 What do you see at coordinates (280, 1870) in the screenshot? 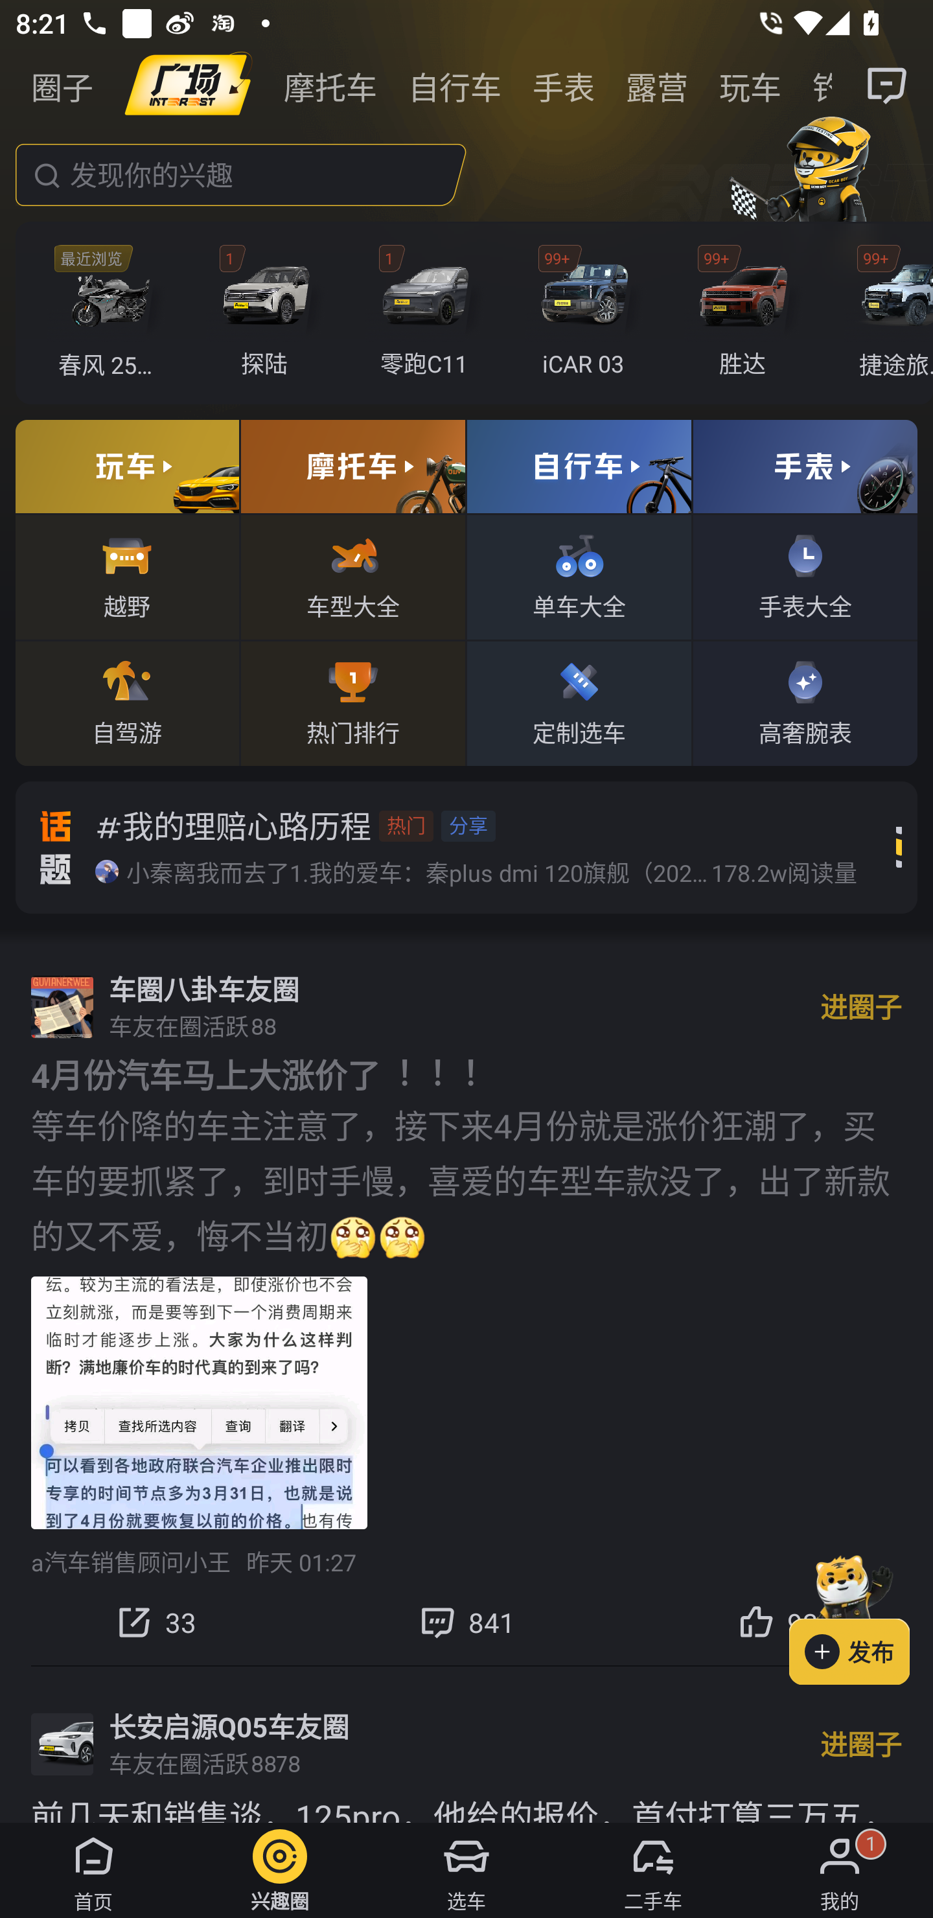
I see `兴趣圈` at bounding box center [280, 1870].